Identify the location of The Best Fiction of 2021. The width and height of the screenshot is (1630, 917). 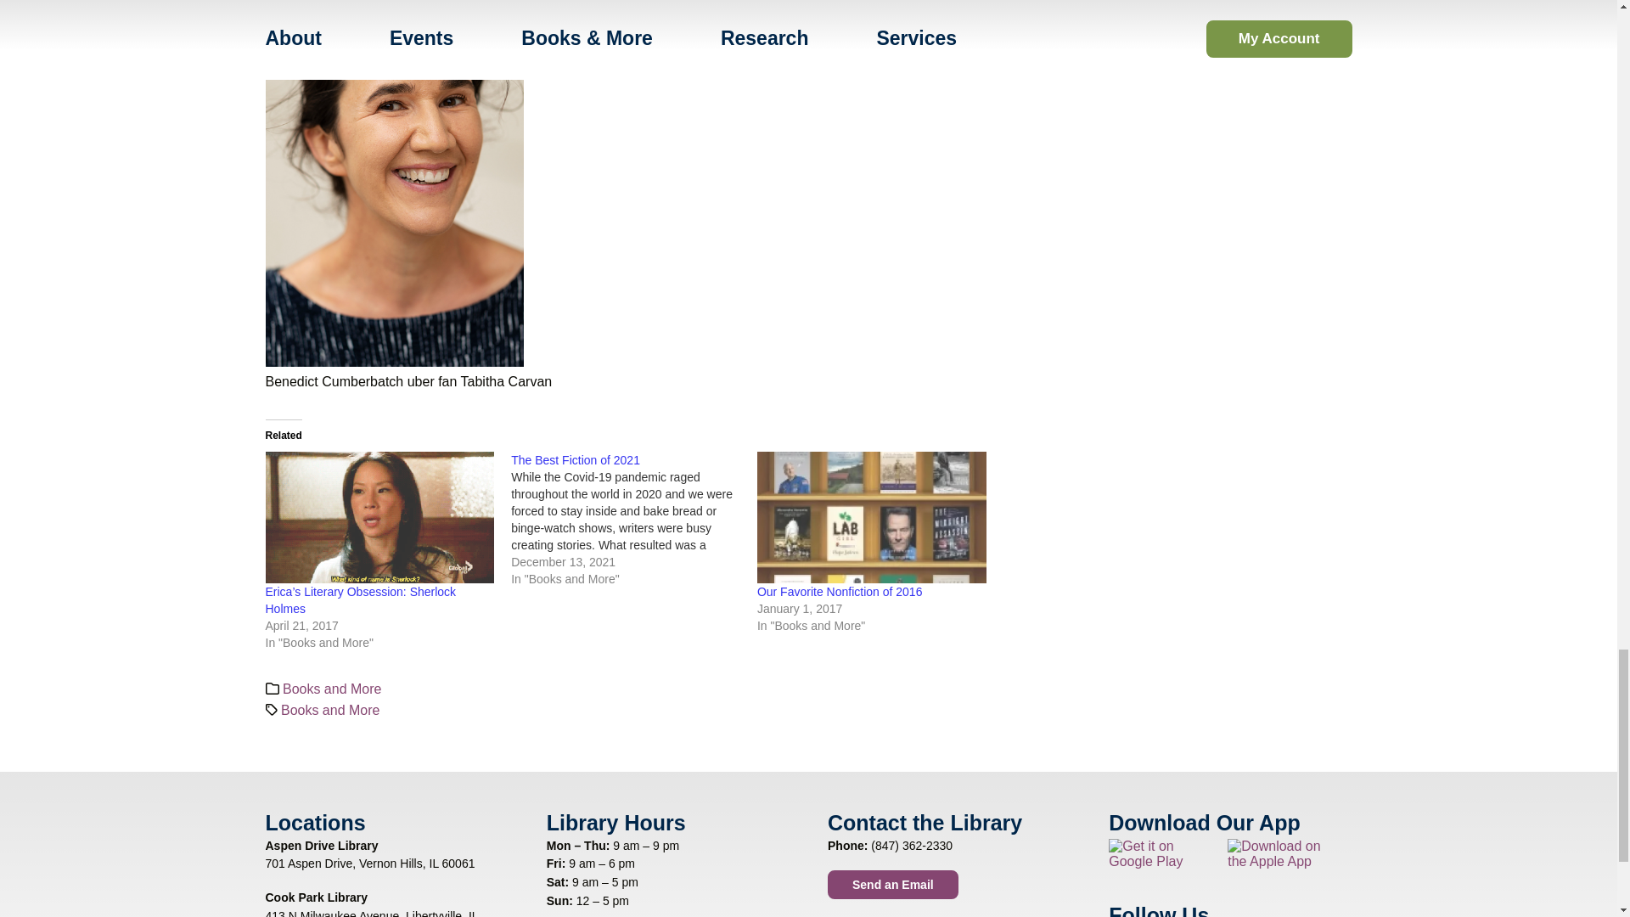
(634, 520).